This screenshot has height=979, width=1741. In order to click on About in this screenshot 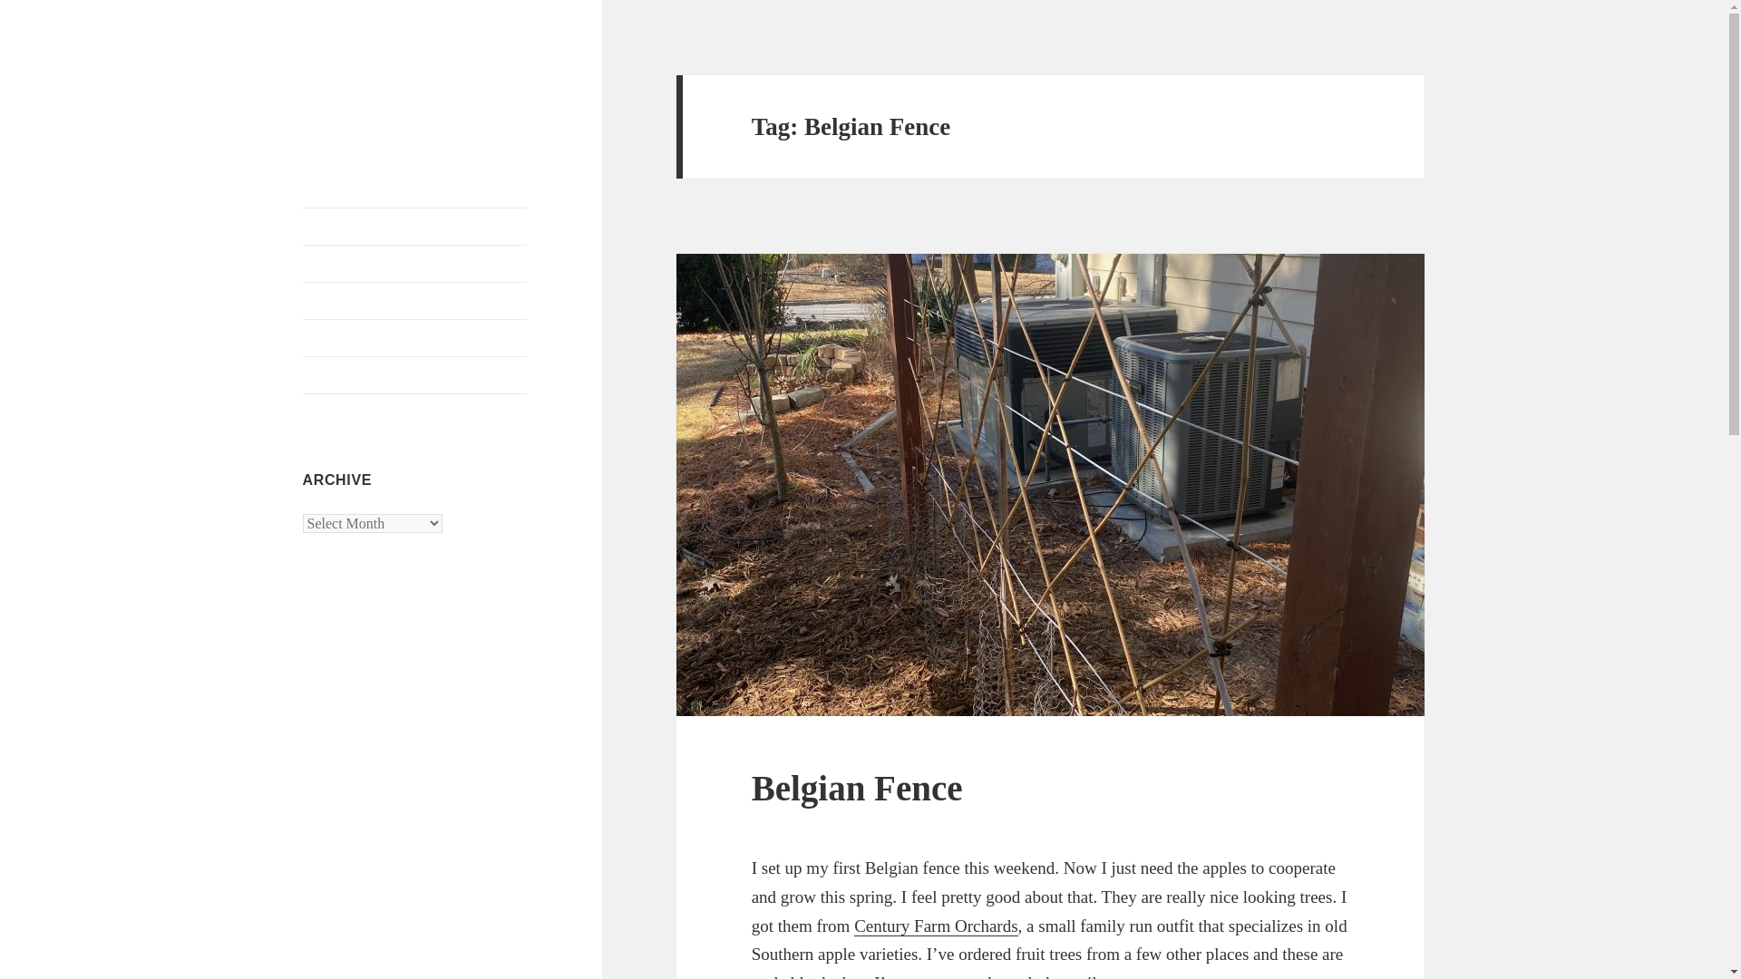, I will do `click(415, 375)`.